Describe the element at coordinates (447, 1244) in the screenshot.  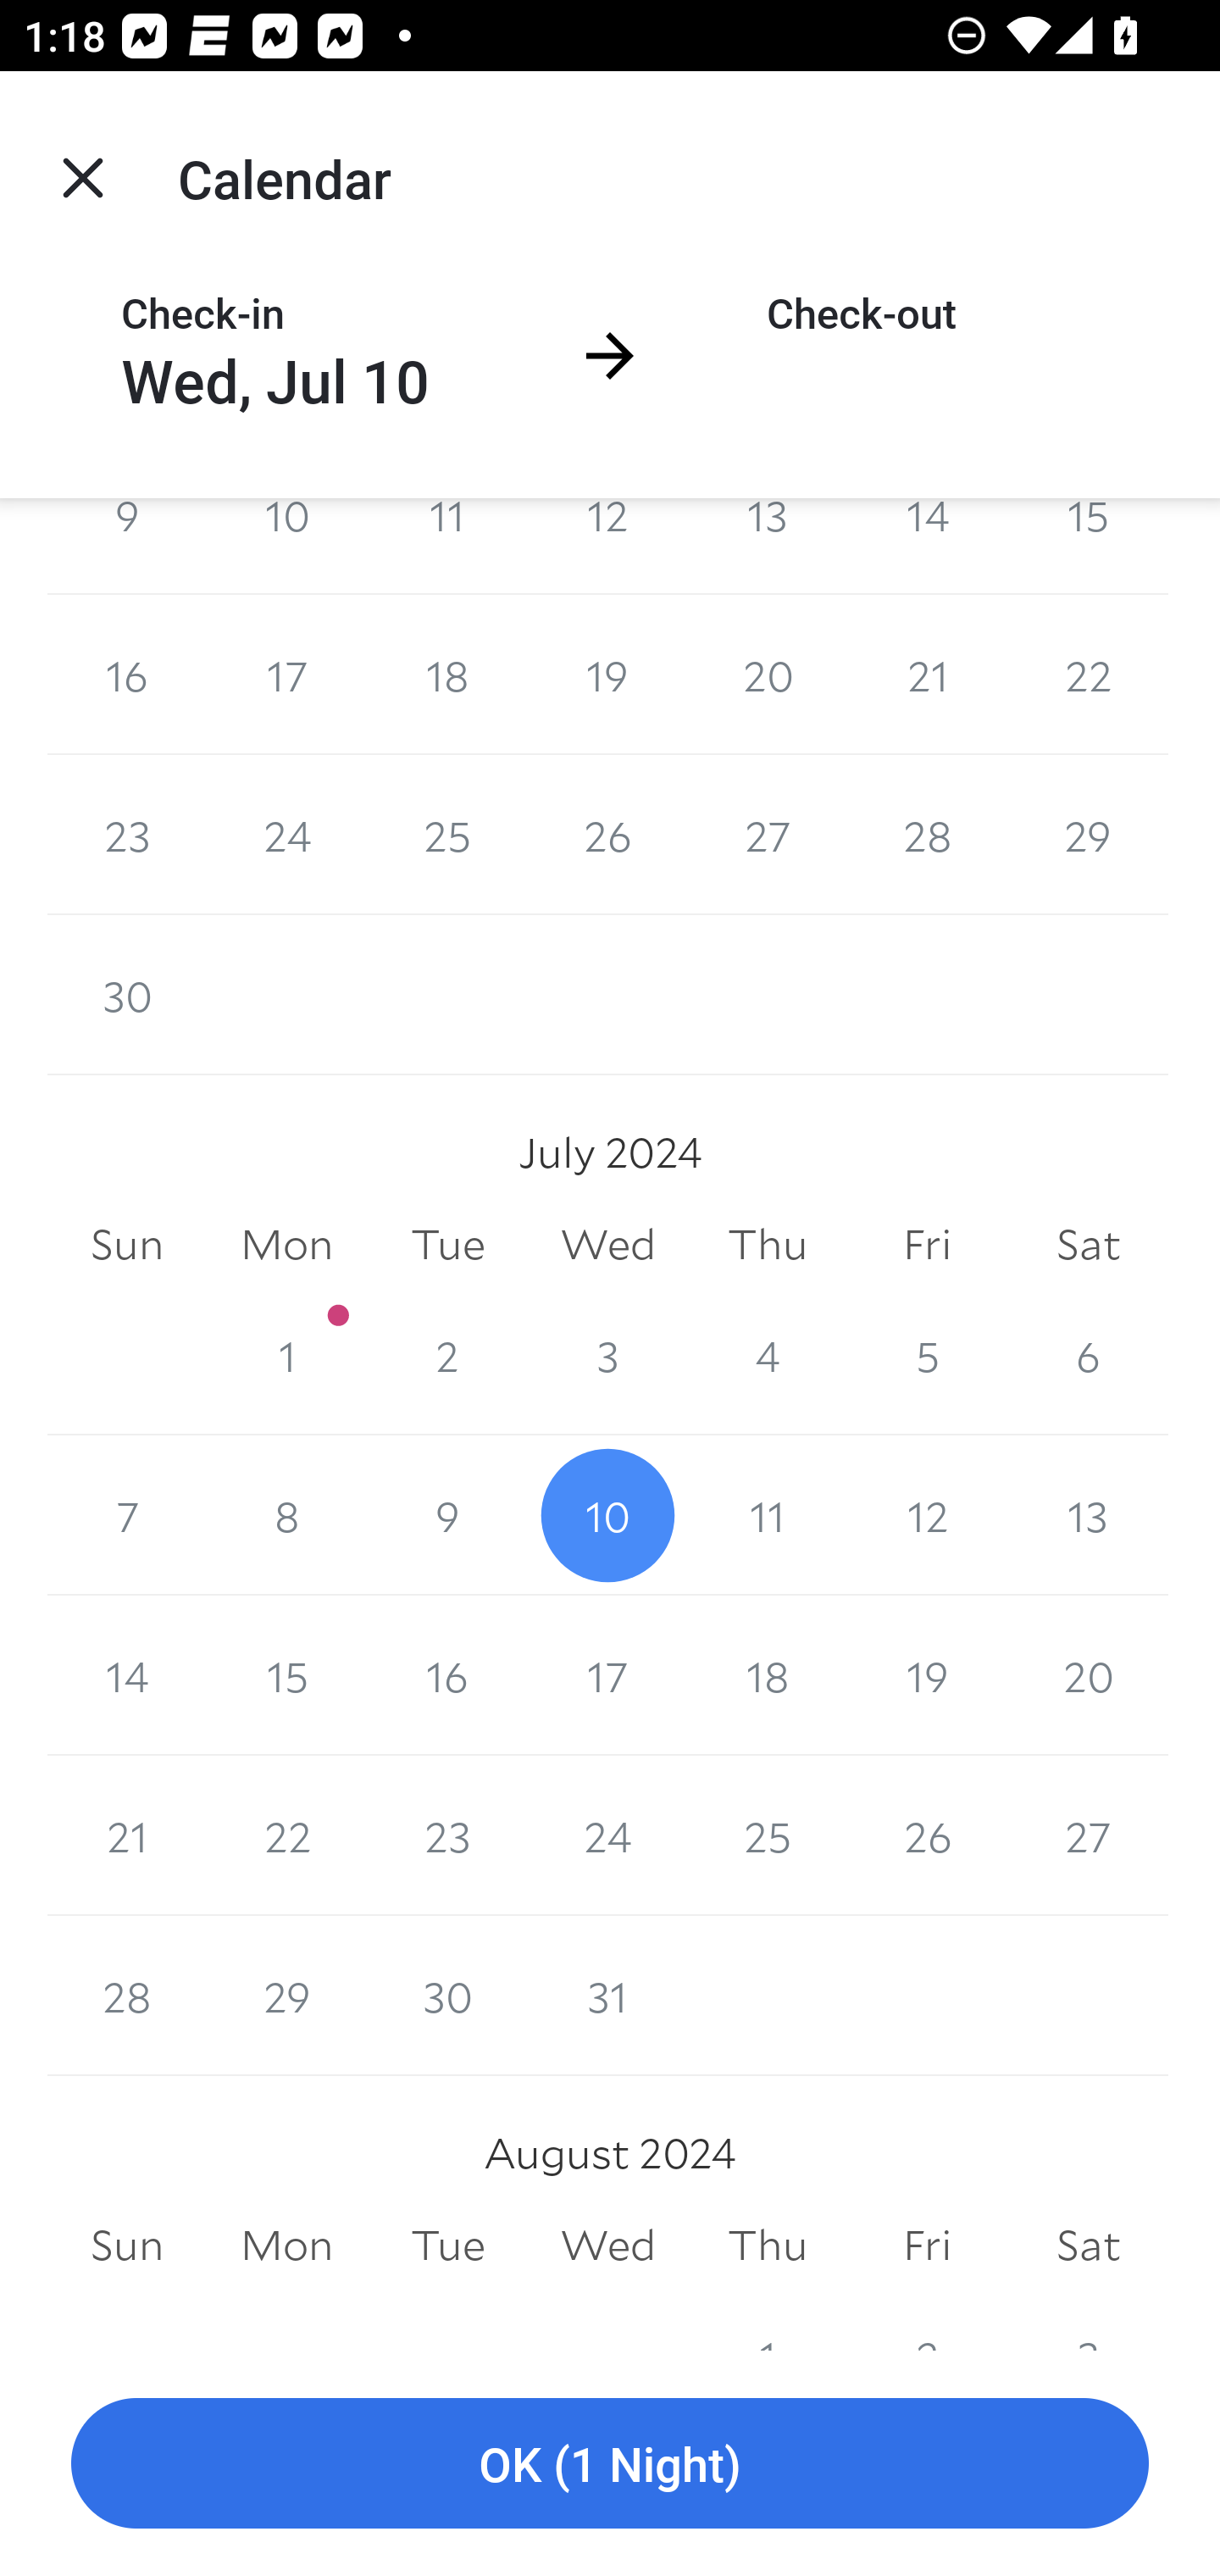
I see `Tue` at that location.